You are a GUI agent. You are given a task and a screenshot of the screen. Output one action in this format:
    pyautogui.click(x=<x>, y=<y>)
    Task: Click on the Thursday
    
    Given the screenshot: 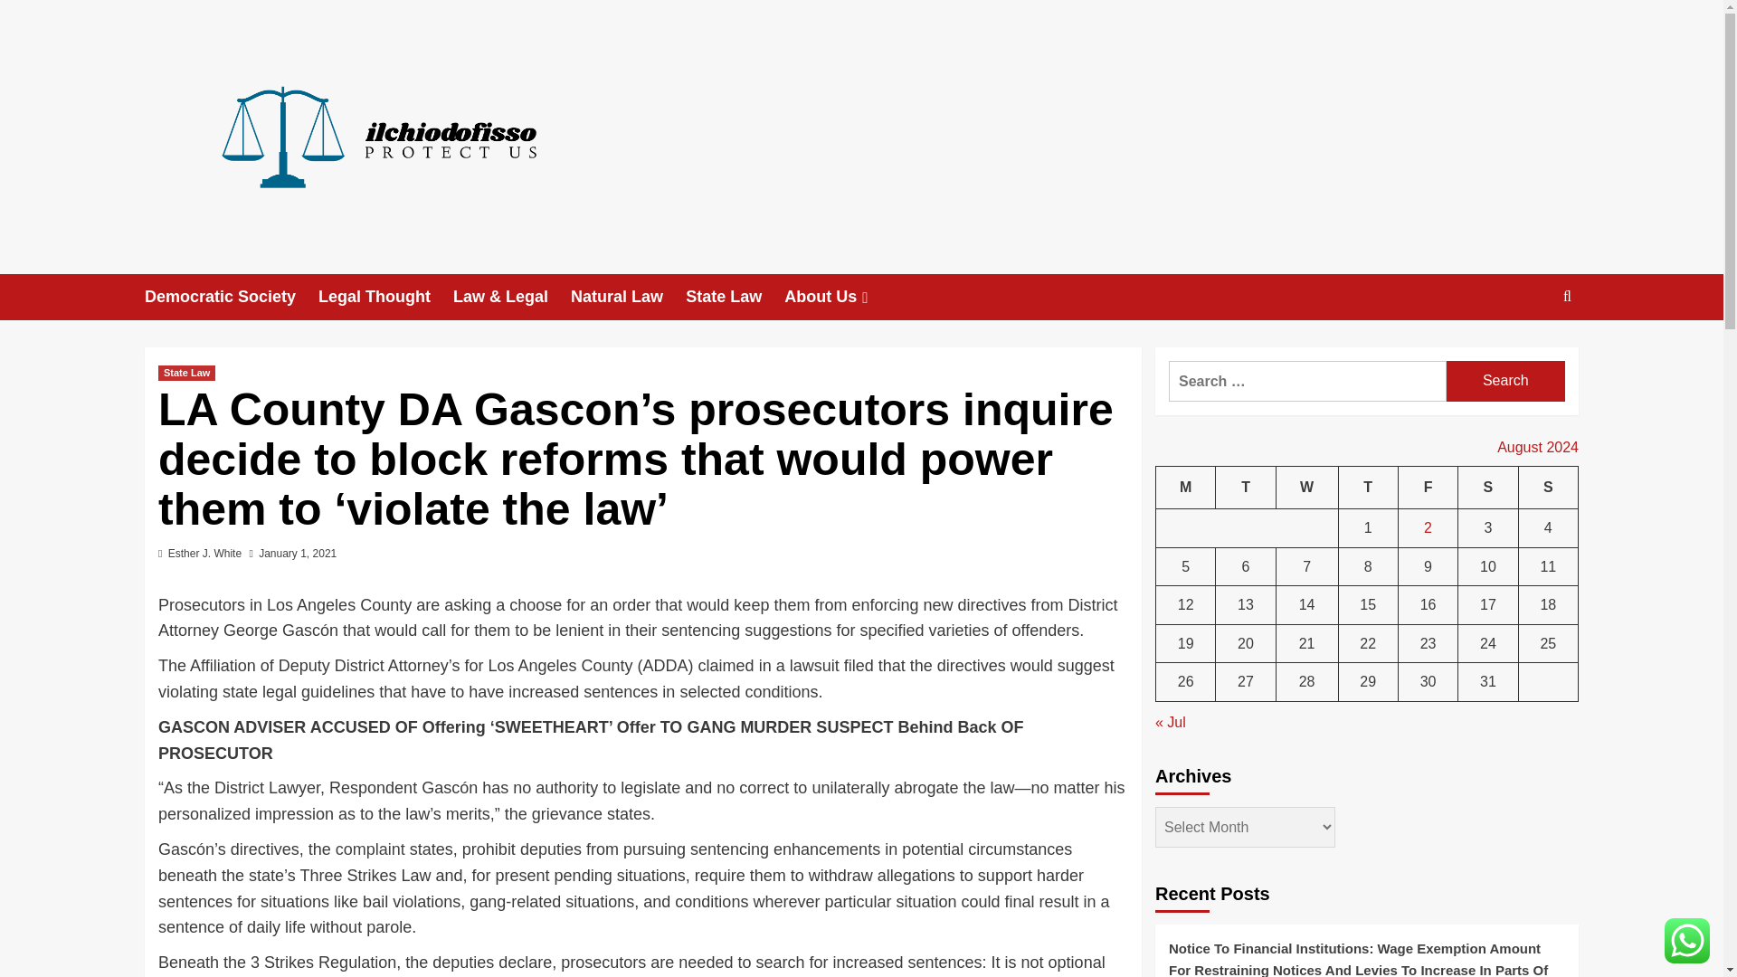 What is the action you would take?
    pyautogui.click(x=1368, y=488)
    